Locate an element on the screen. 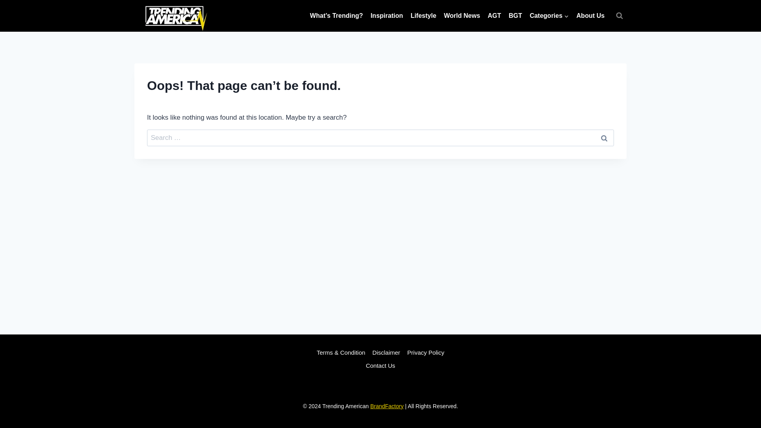  AGT is located at coordinates (495, 16).